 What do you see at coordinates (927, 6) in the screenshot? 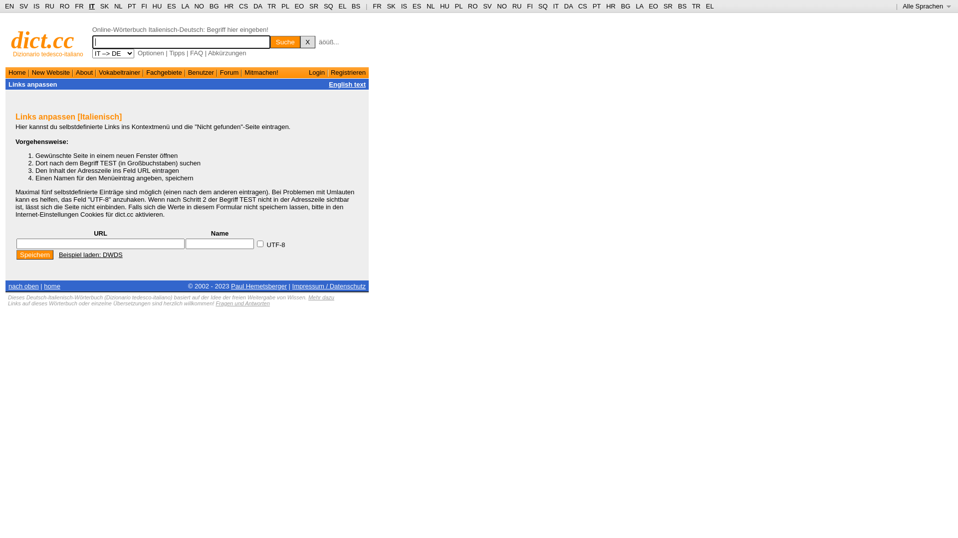
I see `Alle Sprachen ` at bounding box center [927, 6].